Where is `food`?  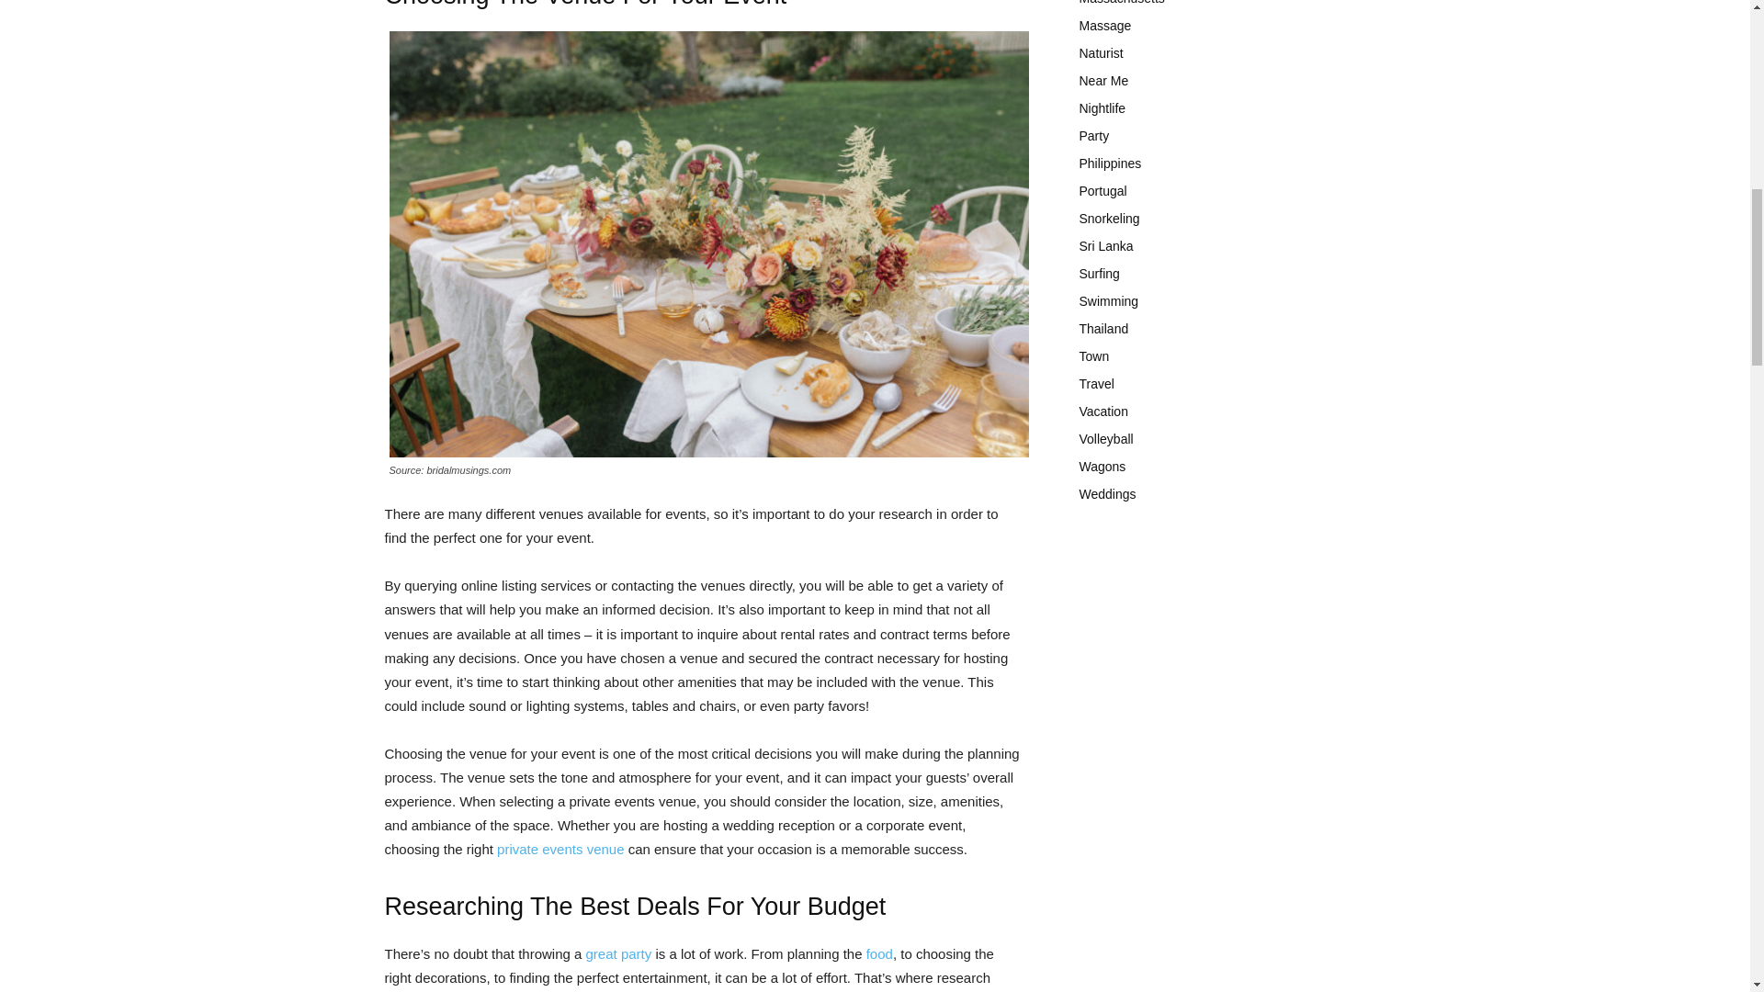
food is located at coordinates (878, 953).